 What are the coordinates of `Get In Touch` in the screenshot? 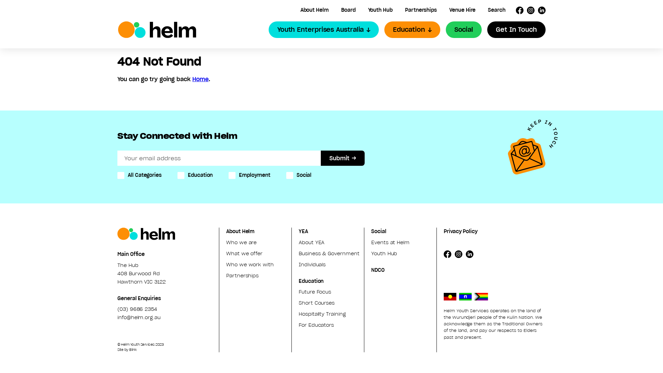 It's located at (517, 30).